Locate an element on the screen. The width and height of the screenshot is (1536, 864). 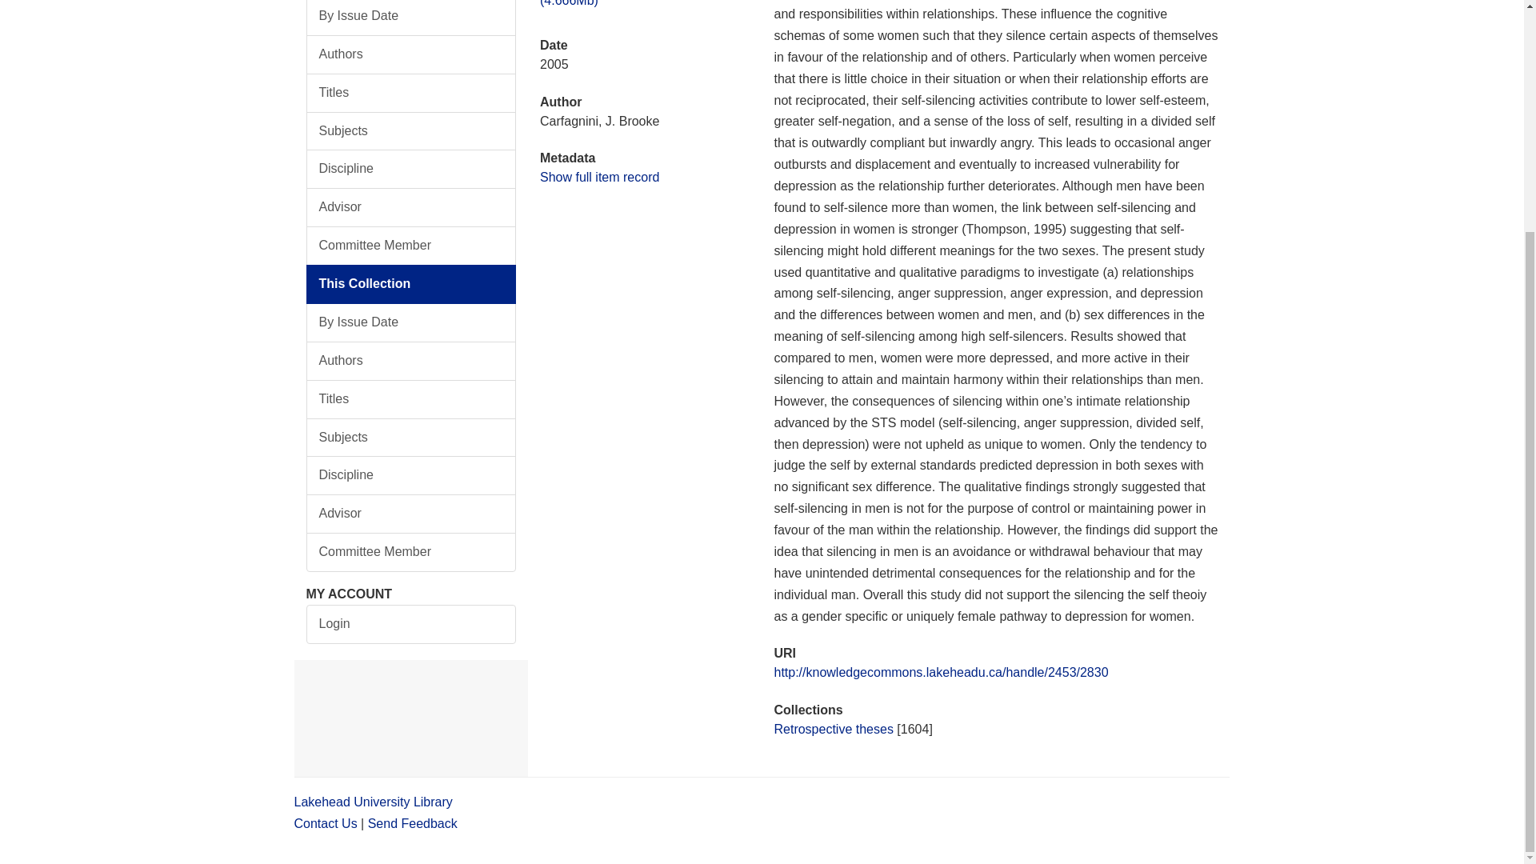
Subjects is located at coordinates (411, 438).